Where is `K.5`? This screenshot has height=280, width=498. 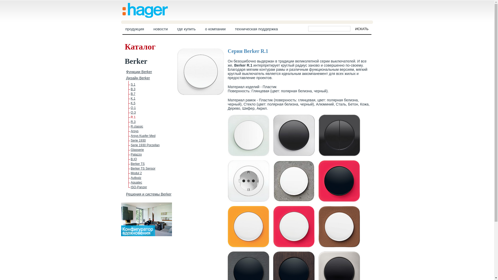
K.5 is located at coordinates (133, 103).